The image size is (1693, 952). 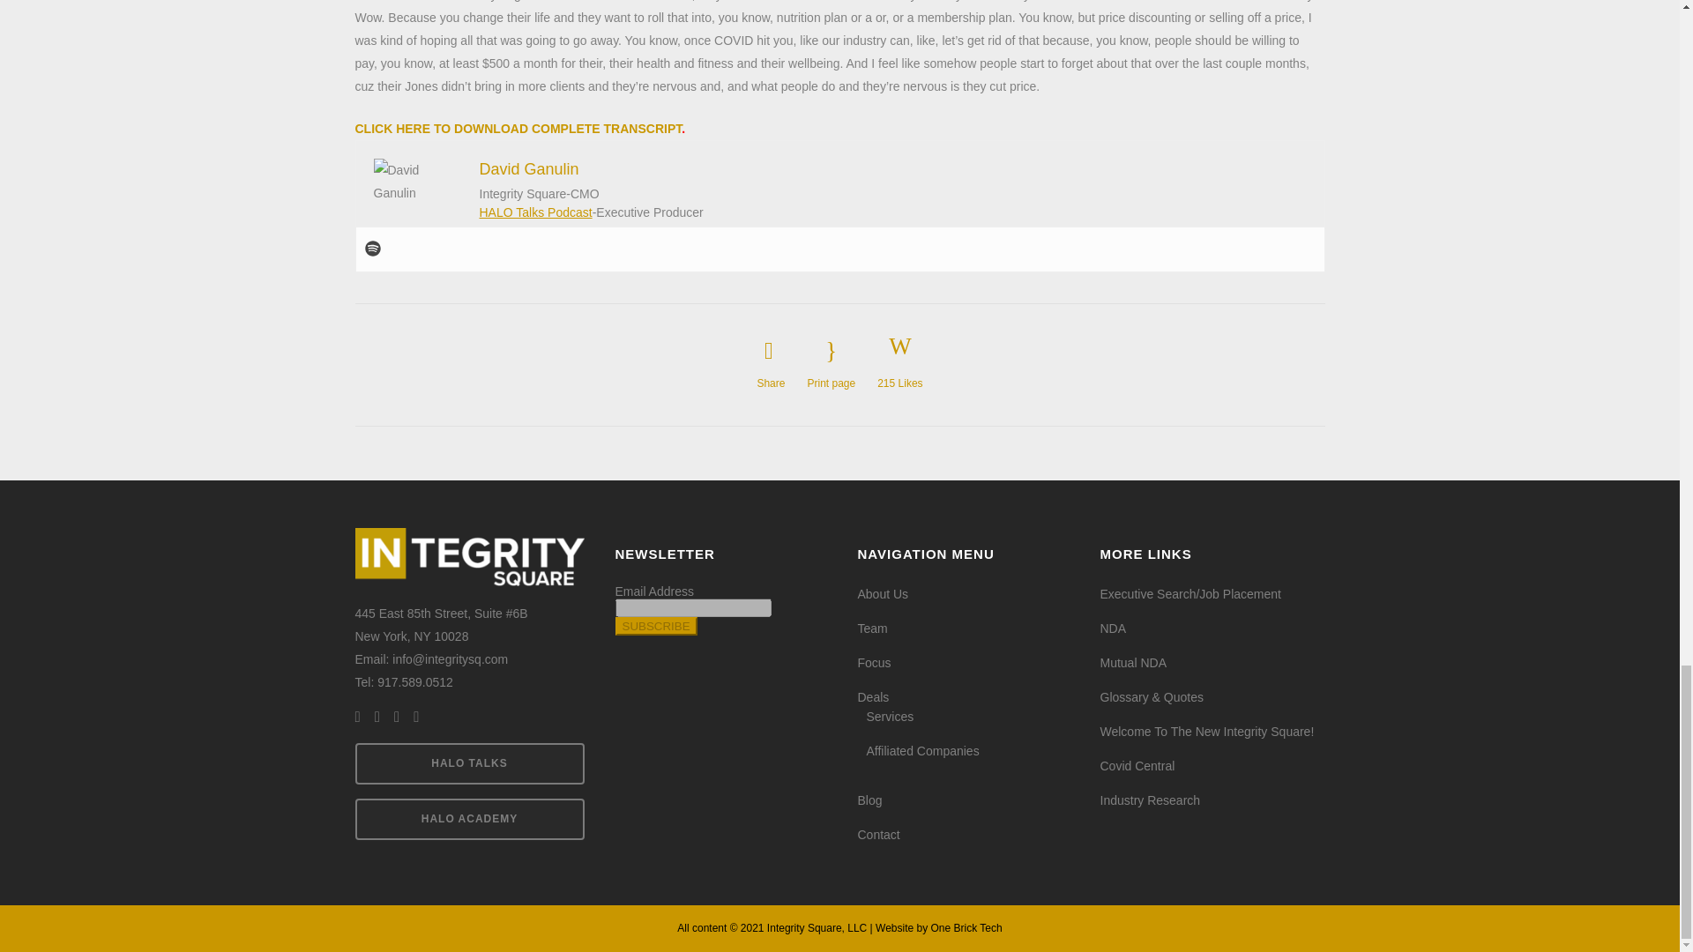 I want to click on David Ganulin, so click(x=529, y=169).